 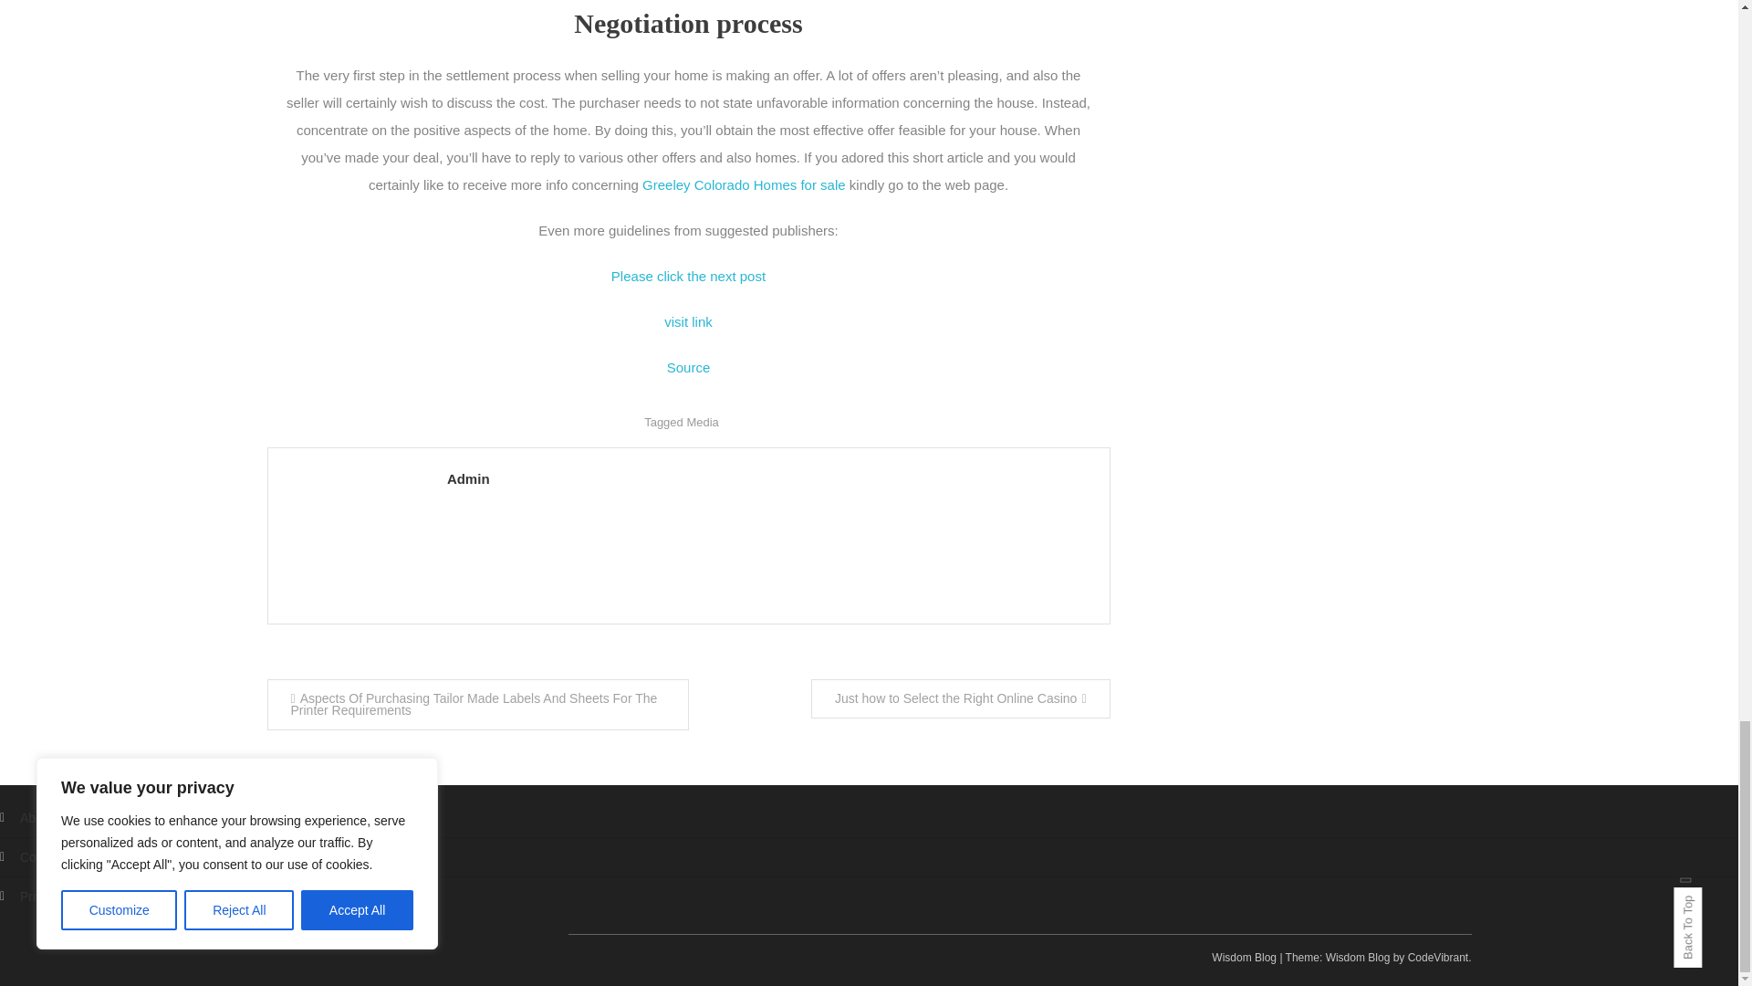 I want to click on Media, so click(x=703, y=422).